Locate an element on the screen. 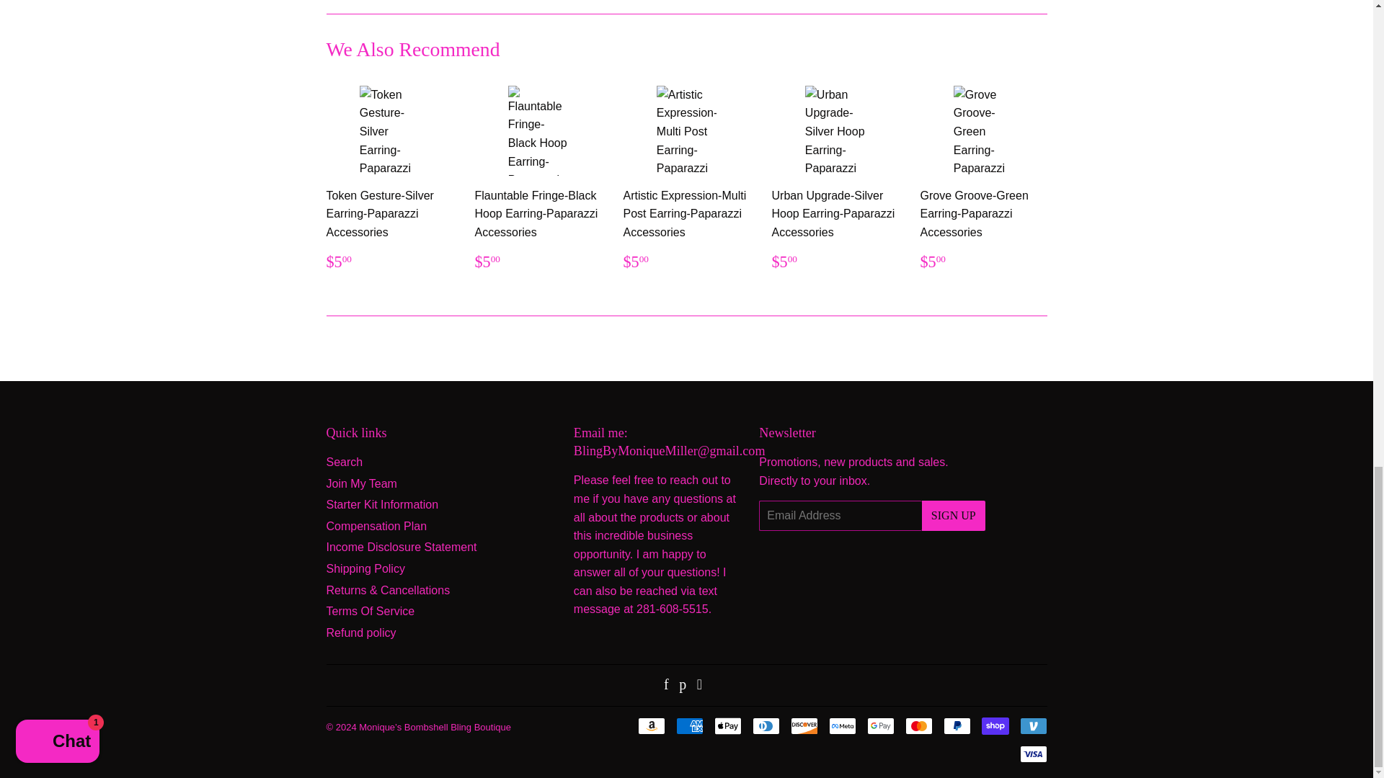 This screenshot has height=778, width=1384. Venmo is located at coordinates (1032, 725).